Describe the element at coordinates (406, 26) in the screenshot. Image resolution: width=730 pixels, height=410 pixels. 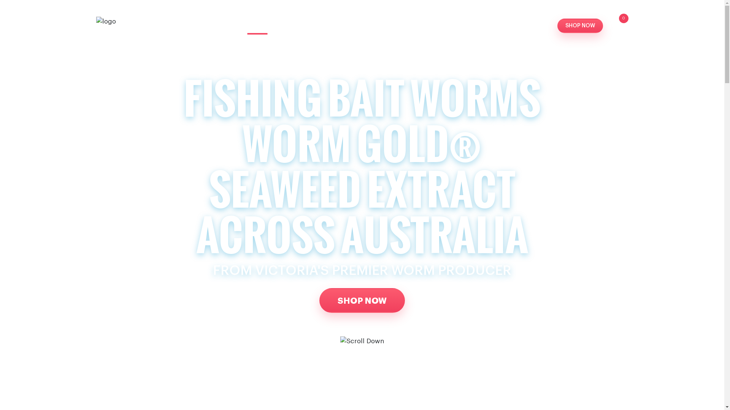
I see `WORM GOLD` at that location.